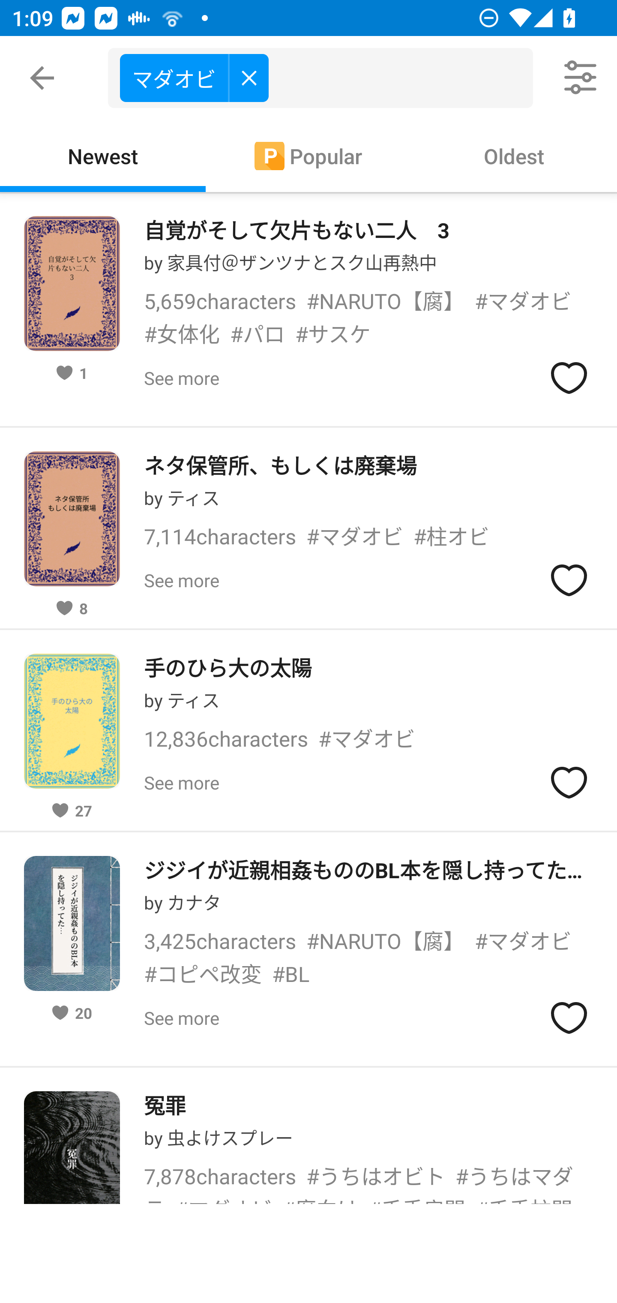 The image size is (617, 1303). I want to click on マダオビ, so click(194, 77).